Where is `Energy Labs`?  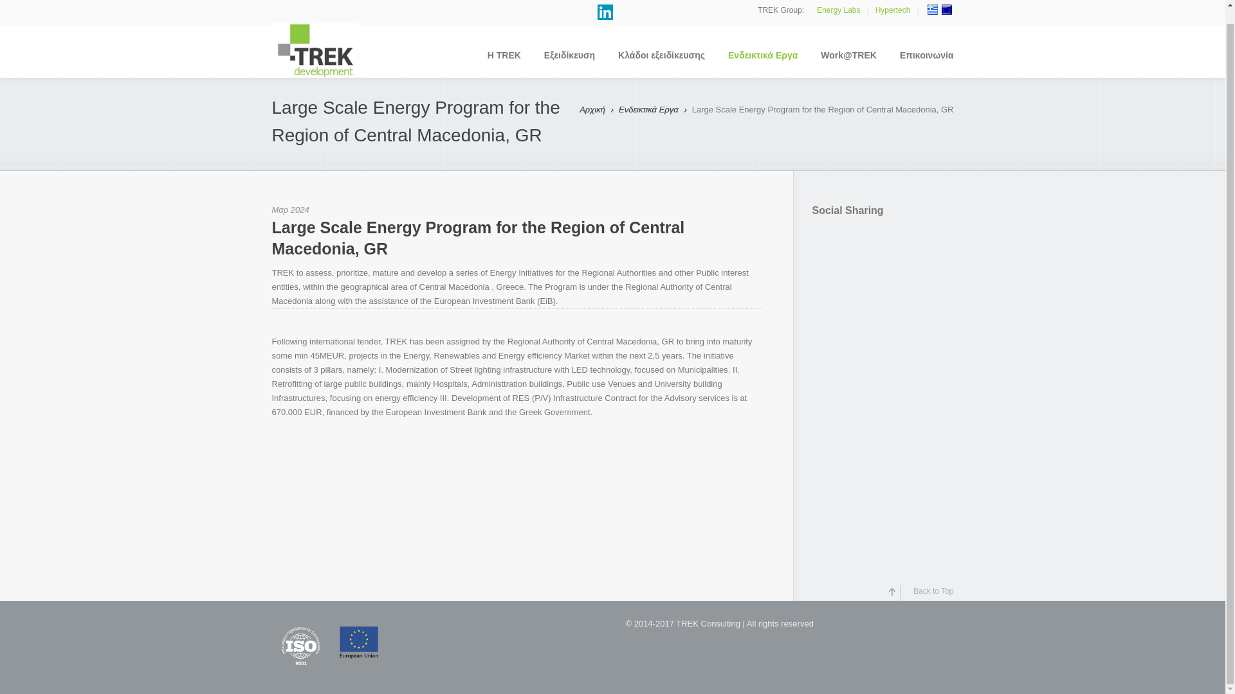 Energy Labs is located at coordinates (837, 10).